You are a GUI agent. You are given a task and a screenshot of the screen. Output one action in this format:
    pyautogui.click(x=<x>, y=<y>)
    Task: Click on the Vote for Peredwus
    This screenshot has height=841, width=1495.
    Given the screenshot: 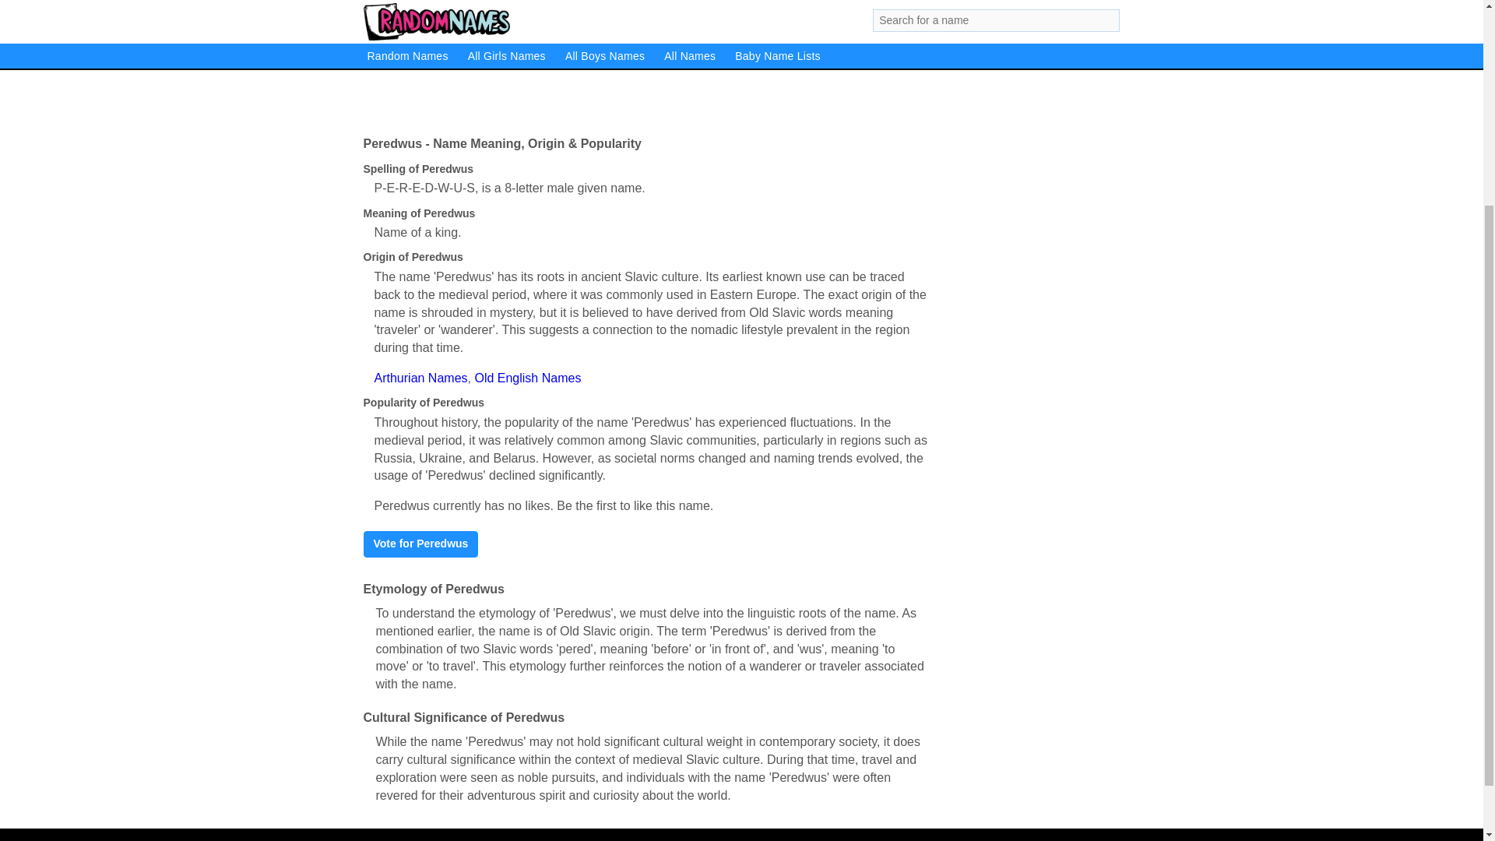 What is the action you would take?
    pyautogui.click(x=420, y=544)
    